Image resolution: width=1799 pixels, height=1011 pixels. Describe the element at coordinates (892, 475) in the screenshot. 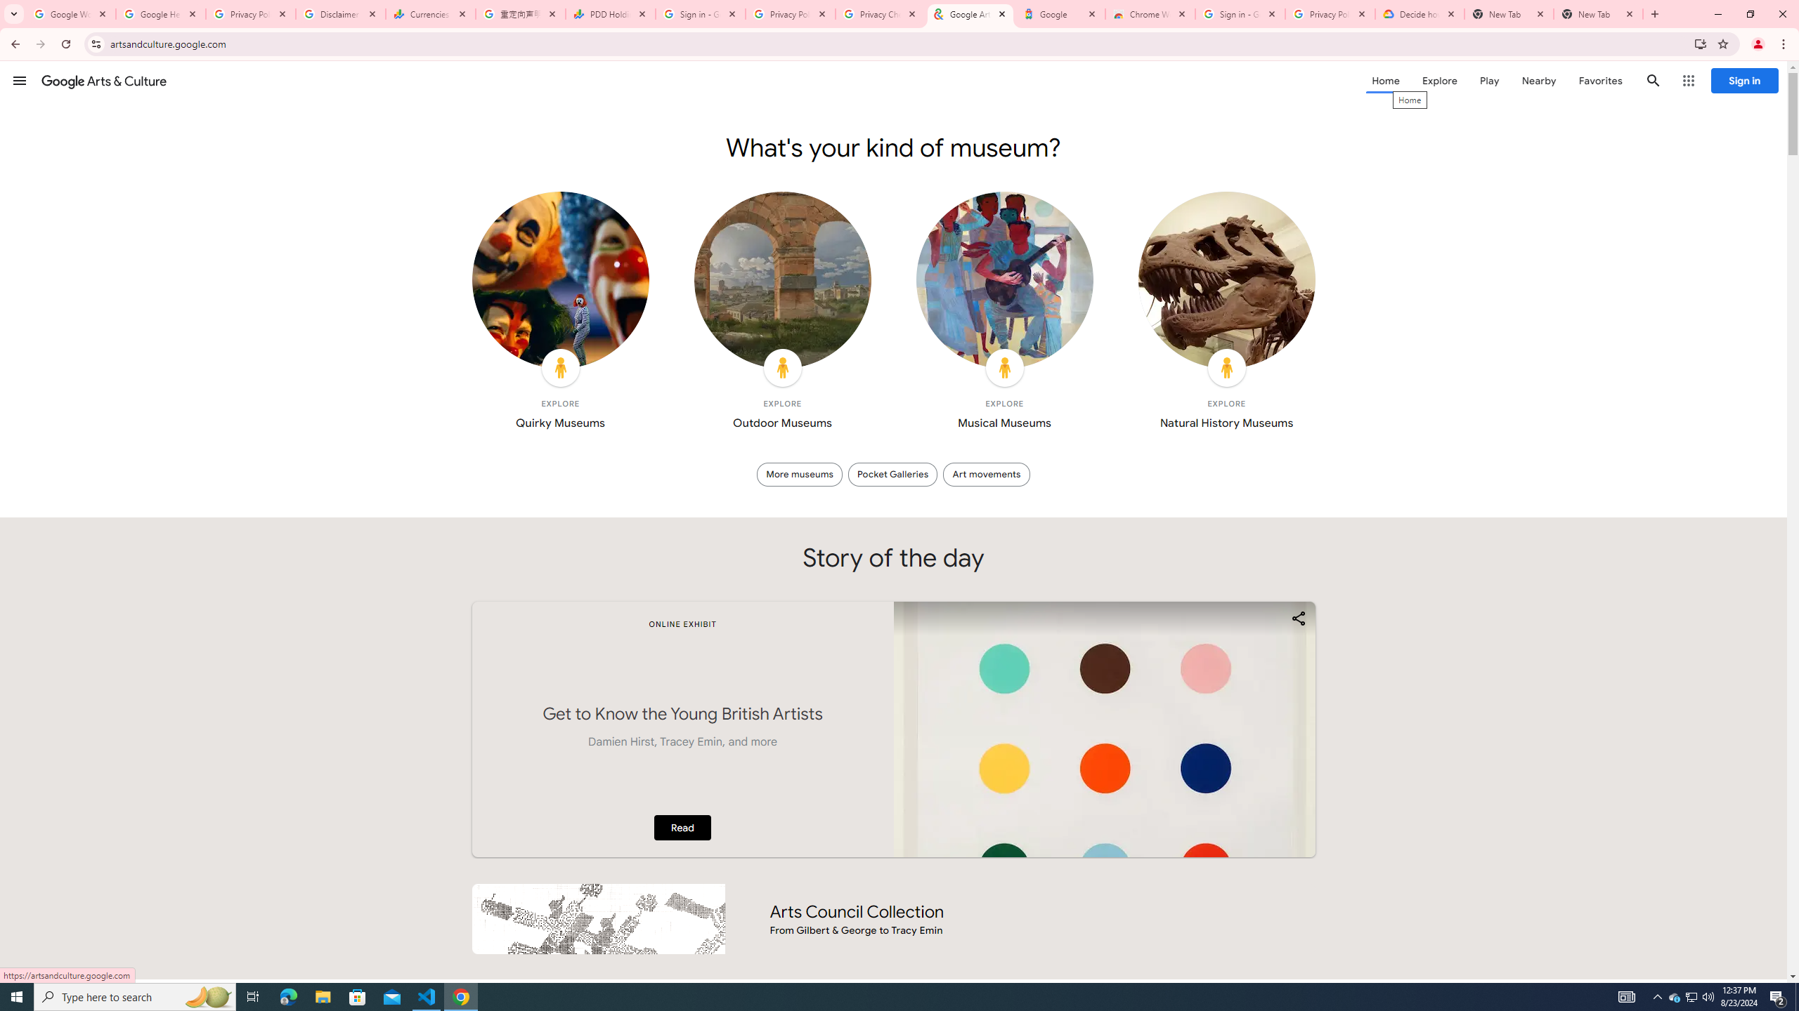

I see `Pocket Galleries` at that location.